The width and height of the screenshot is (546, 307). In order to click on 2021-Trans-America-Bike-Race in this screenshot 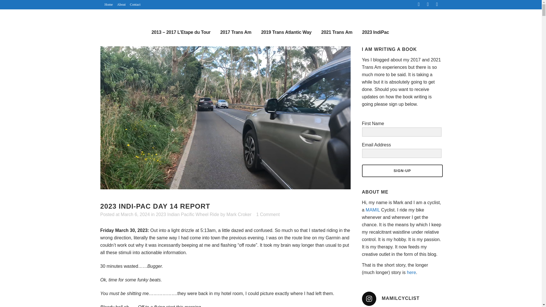, I will do `click(337, 32)`.